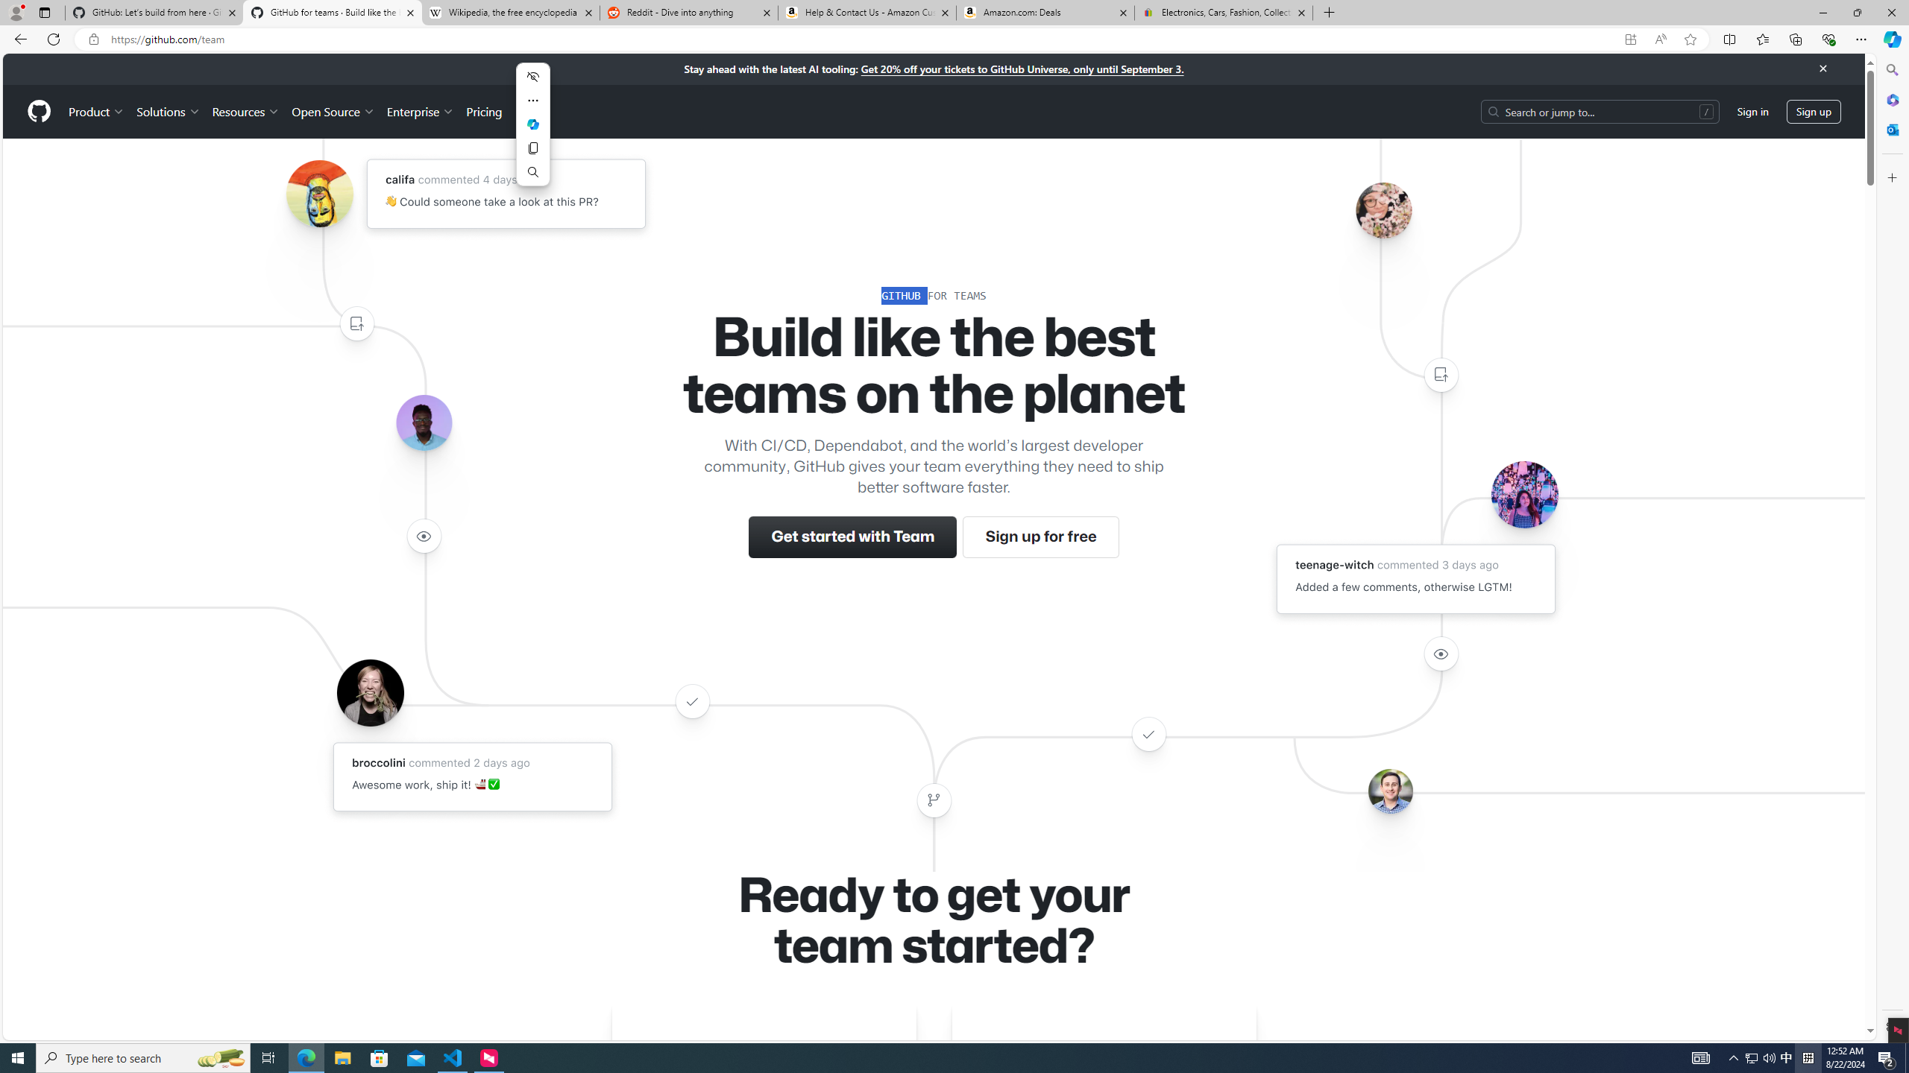 This screenshot has width=1909, height=1073. I want to click on Mini menu on text selection, so click(533, 124).